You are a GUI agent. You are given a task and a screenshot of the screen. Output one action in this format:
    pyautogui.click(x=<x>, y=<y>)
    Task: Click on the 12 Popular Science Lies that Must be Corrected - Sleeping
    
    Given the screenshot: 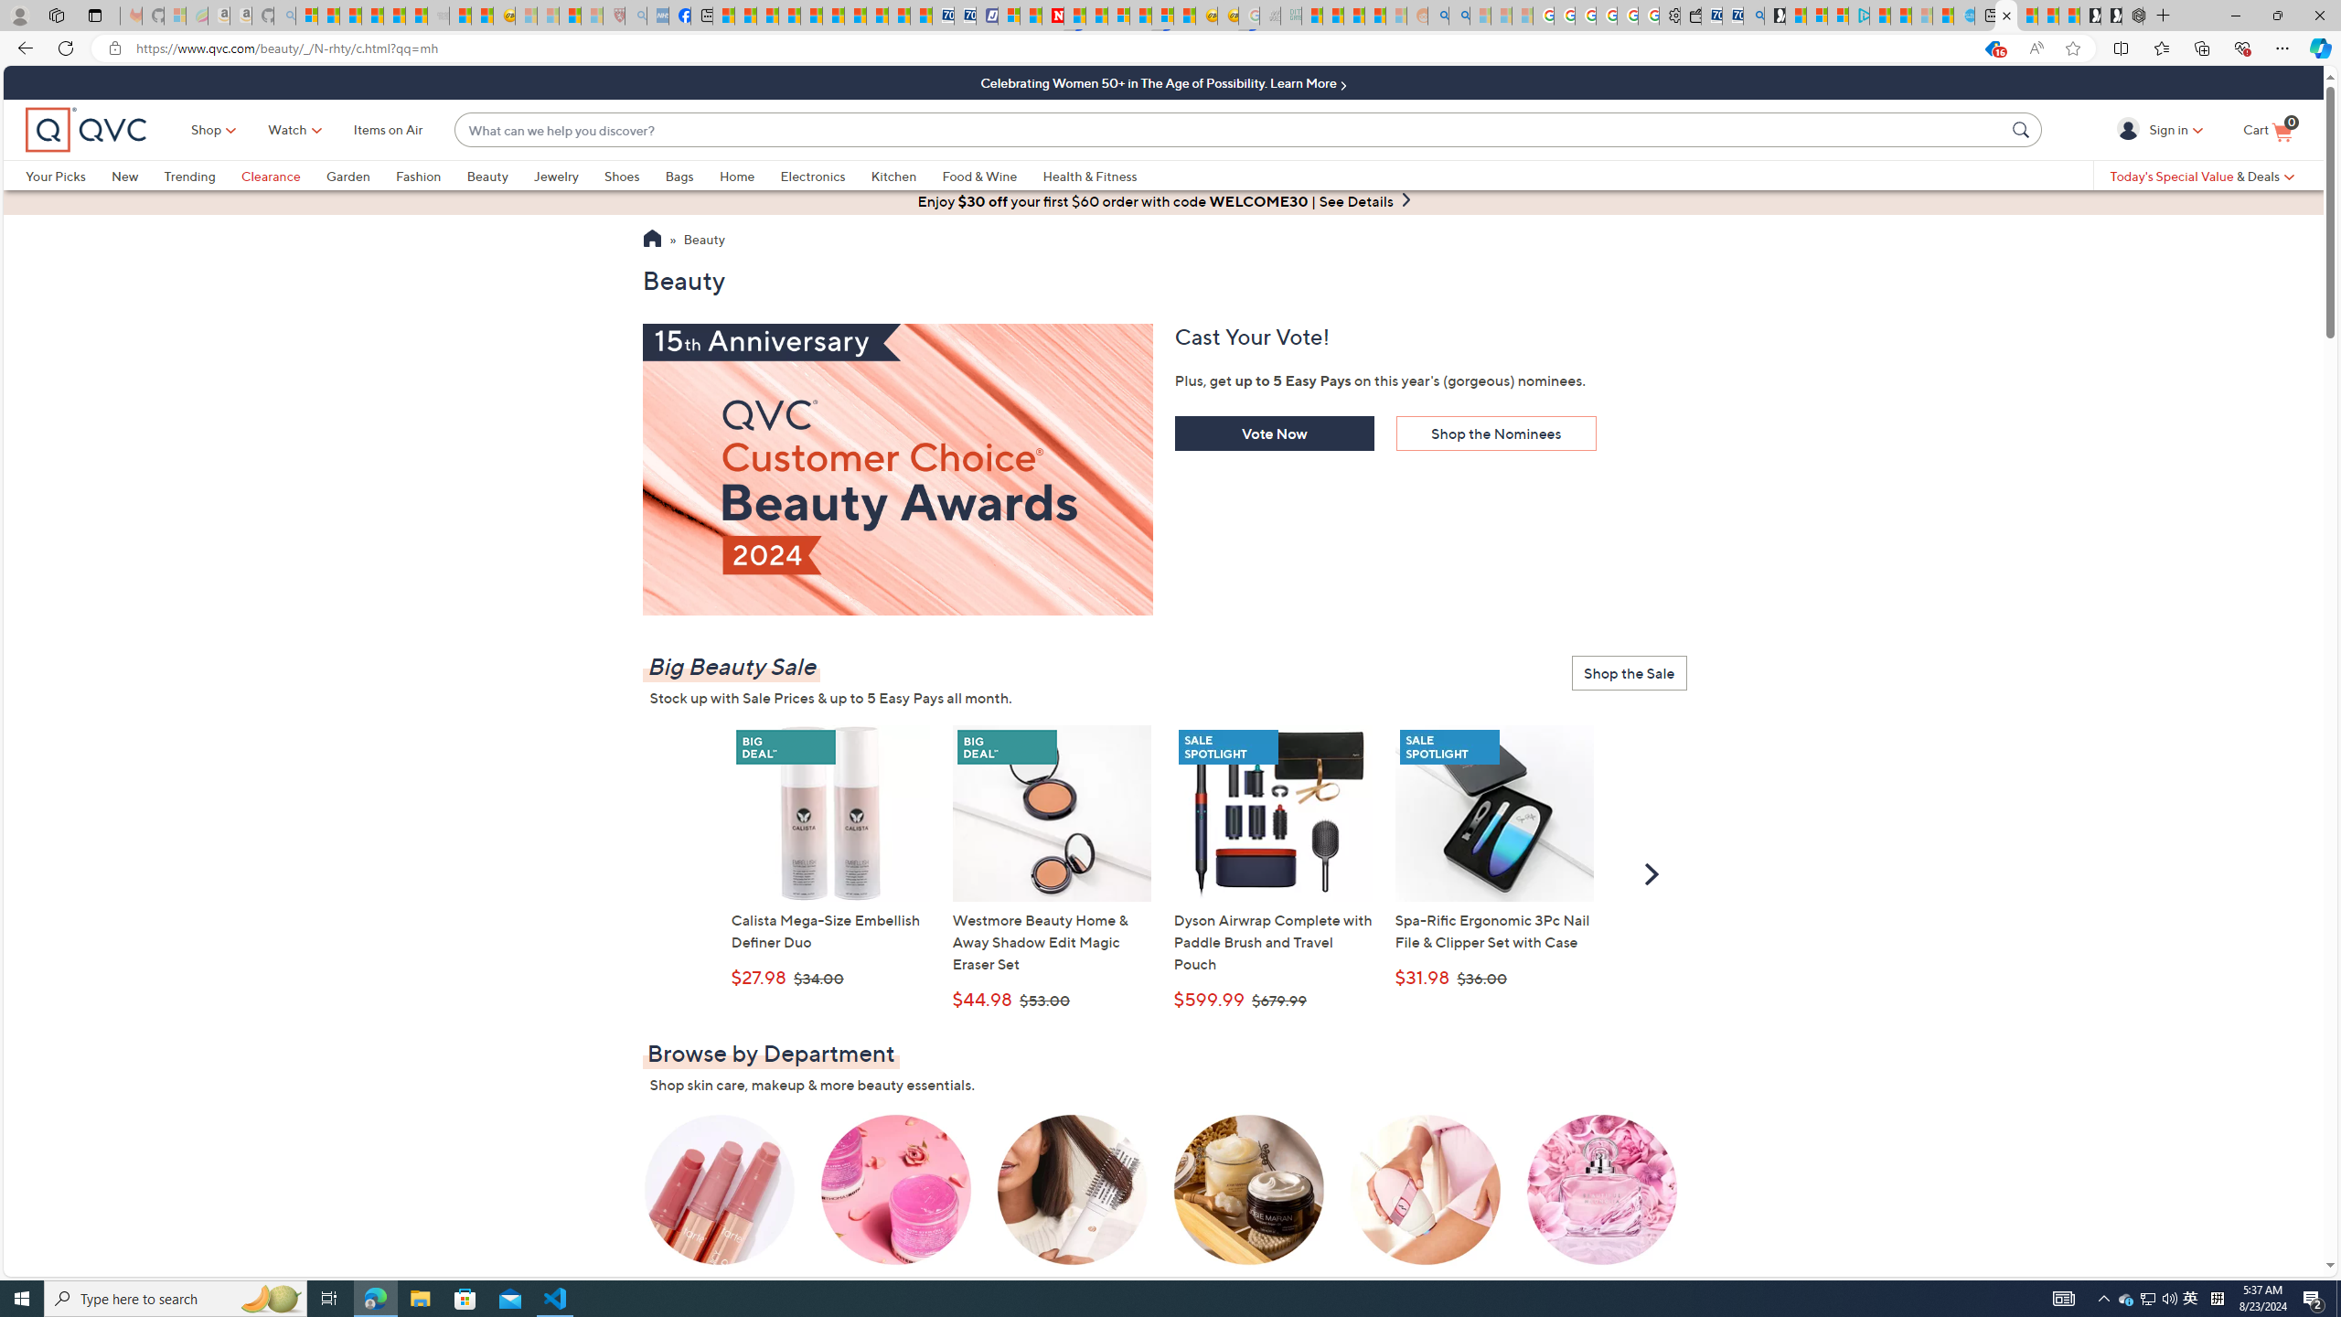 What is the action you would take?
    pyautogui.click(x=593, y=16)
    